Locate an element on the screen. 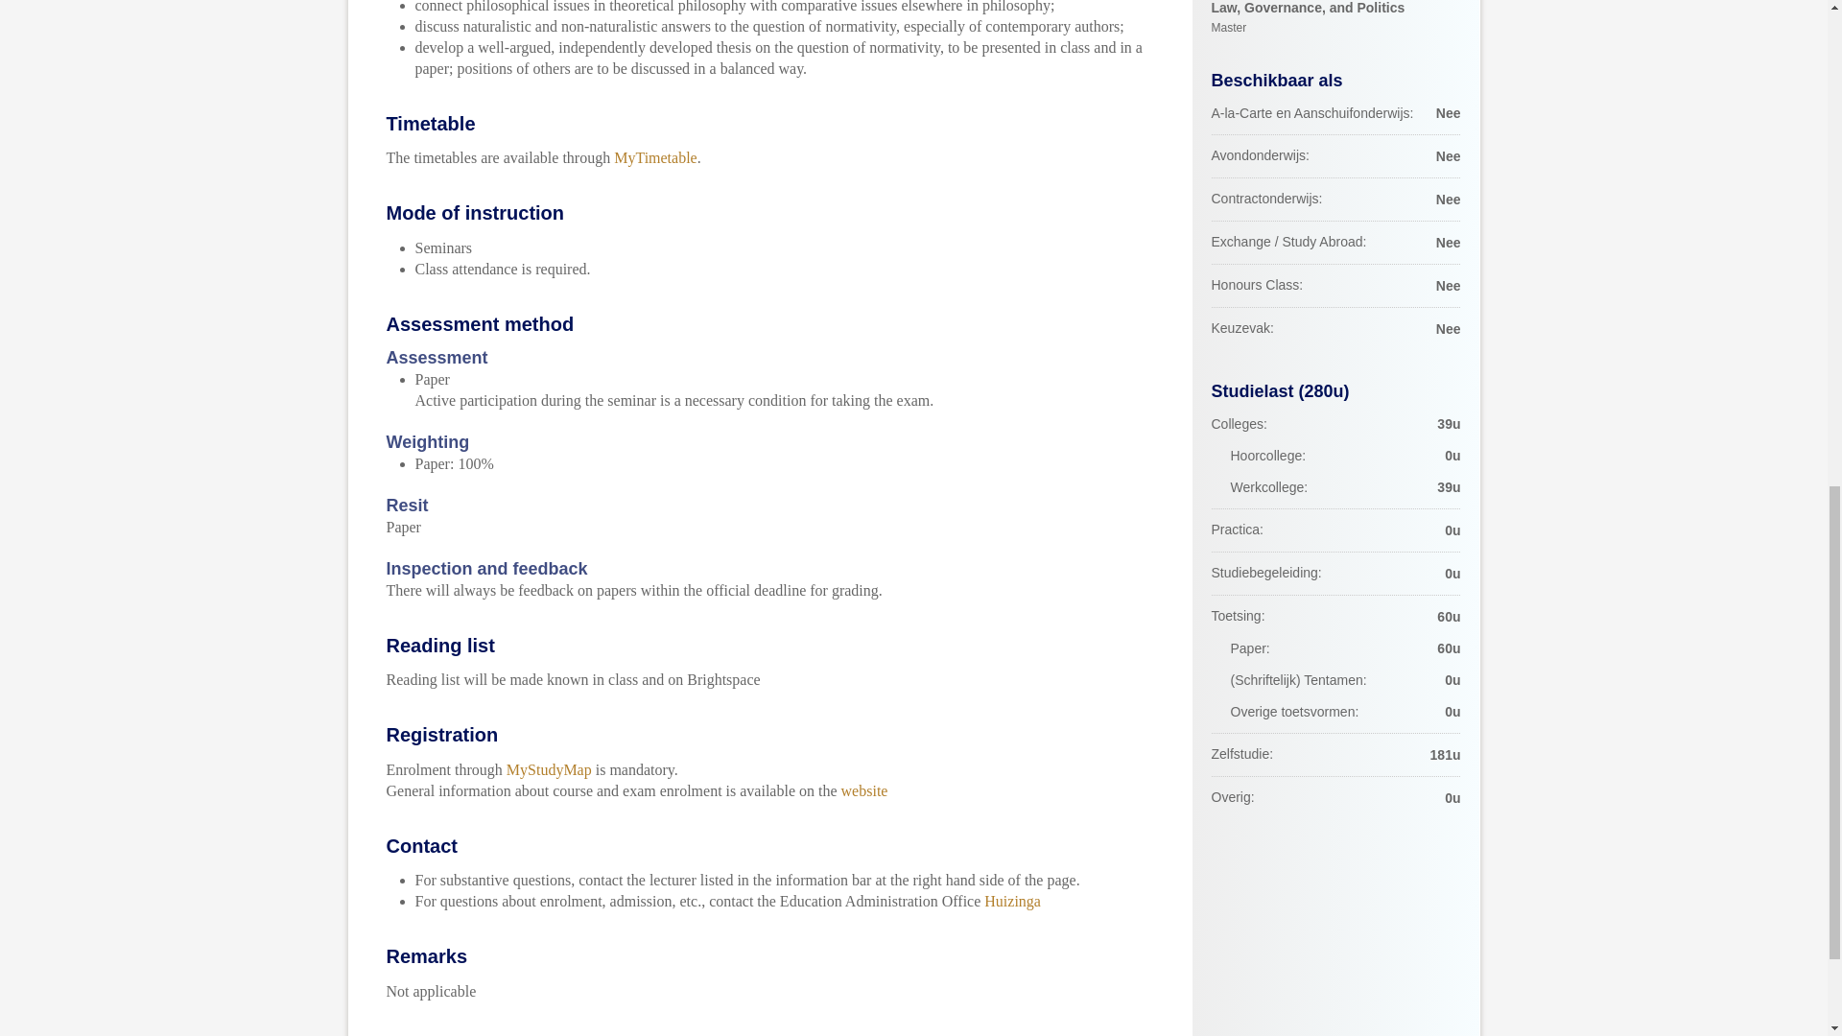 The width and height of the screenshot is (1842, 1036). MyStudyMap is located at coordinates (549, 769).